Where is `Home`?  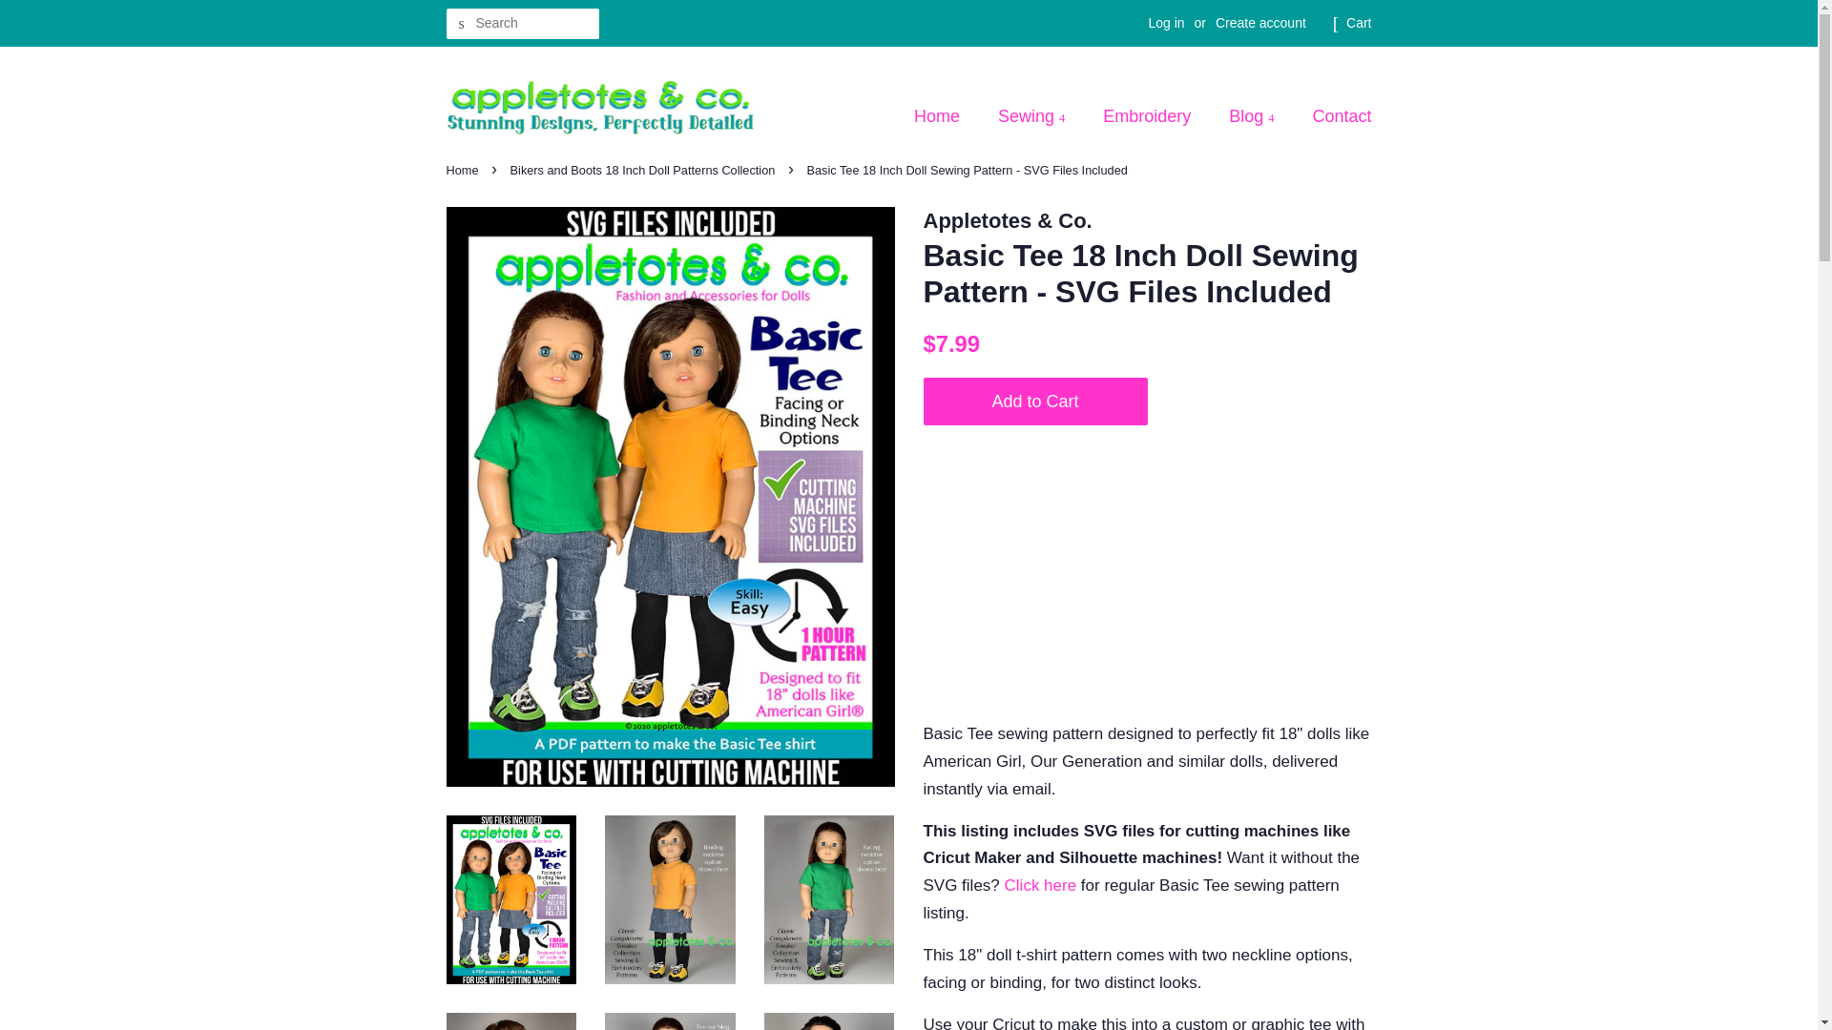 Home is located at coordinates (947, 116).